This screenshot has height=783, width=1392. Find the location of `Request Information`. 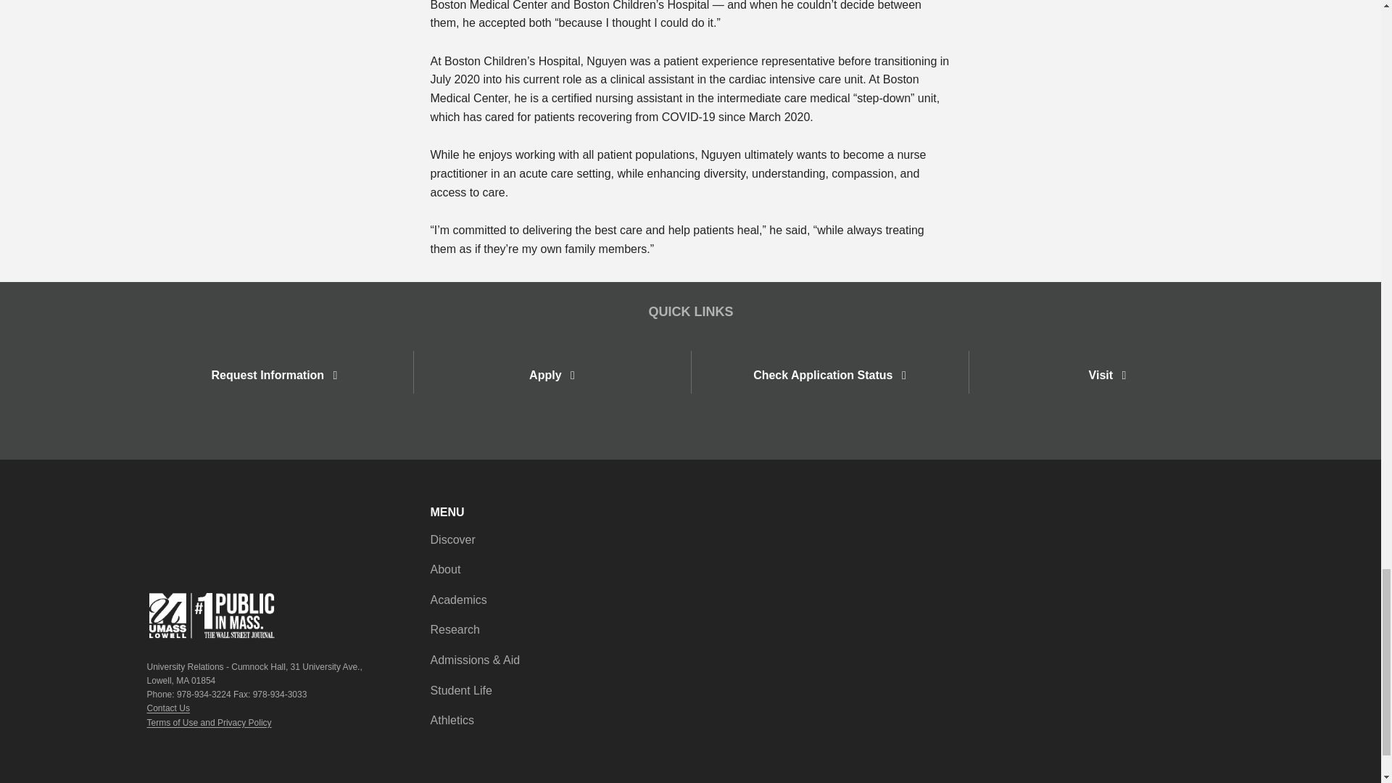

Request Information is located at coordinates (274, 374).